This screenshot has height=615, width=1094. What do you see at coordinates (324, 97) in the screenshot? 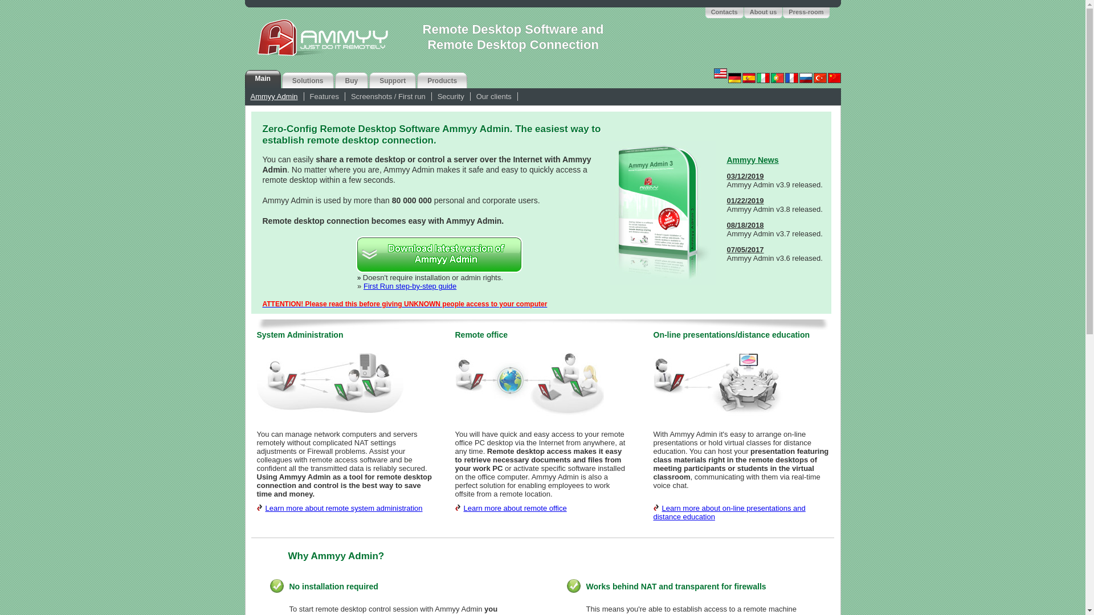
I see `Features` at bounding box center [324, 97].